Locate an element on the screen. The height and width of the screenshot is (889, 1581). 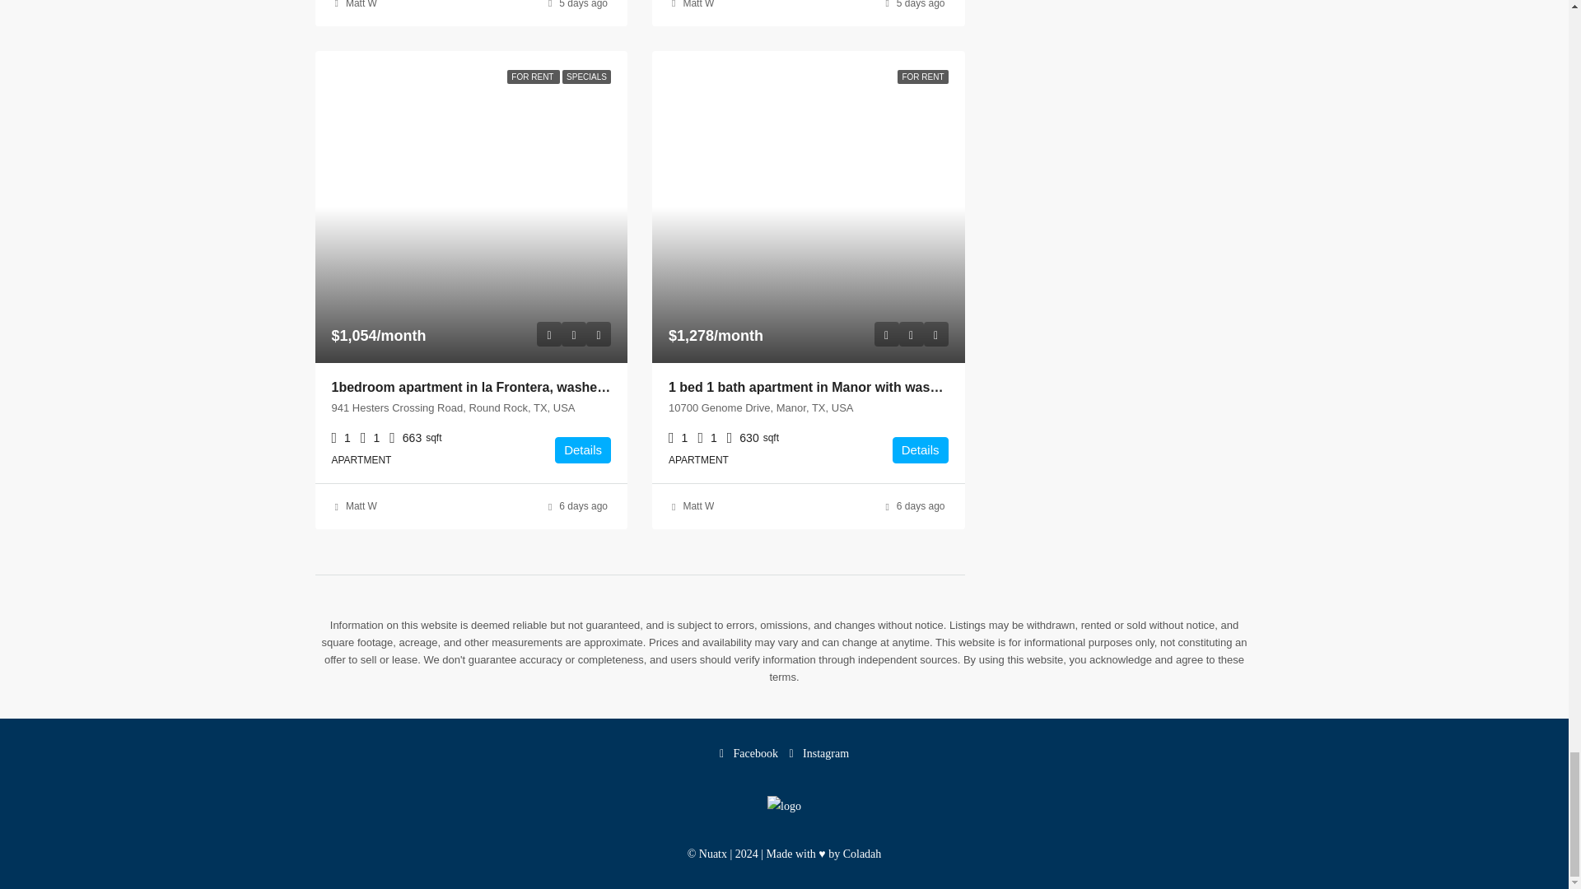
Favourite is located at coordinates (573, 334).